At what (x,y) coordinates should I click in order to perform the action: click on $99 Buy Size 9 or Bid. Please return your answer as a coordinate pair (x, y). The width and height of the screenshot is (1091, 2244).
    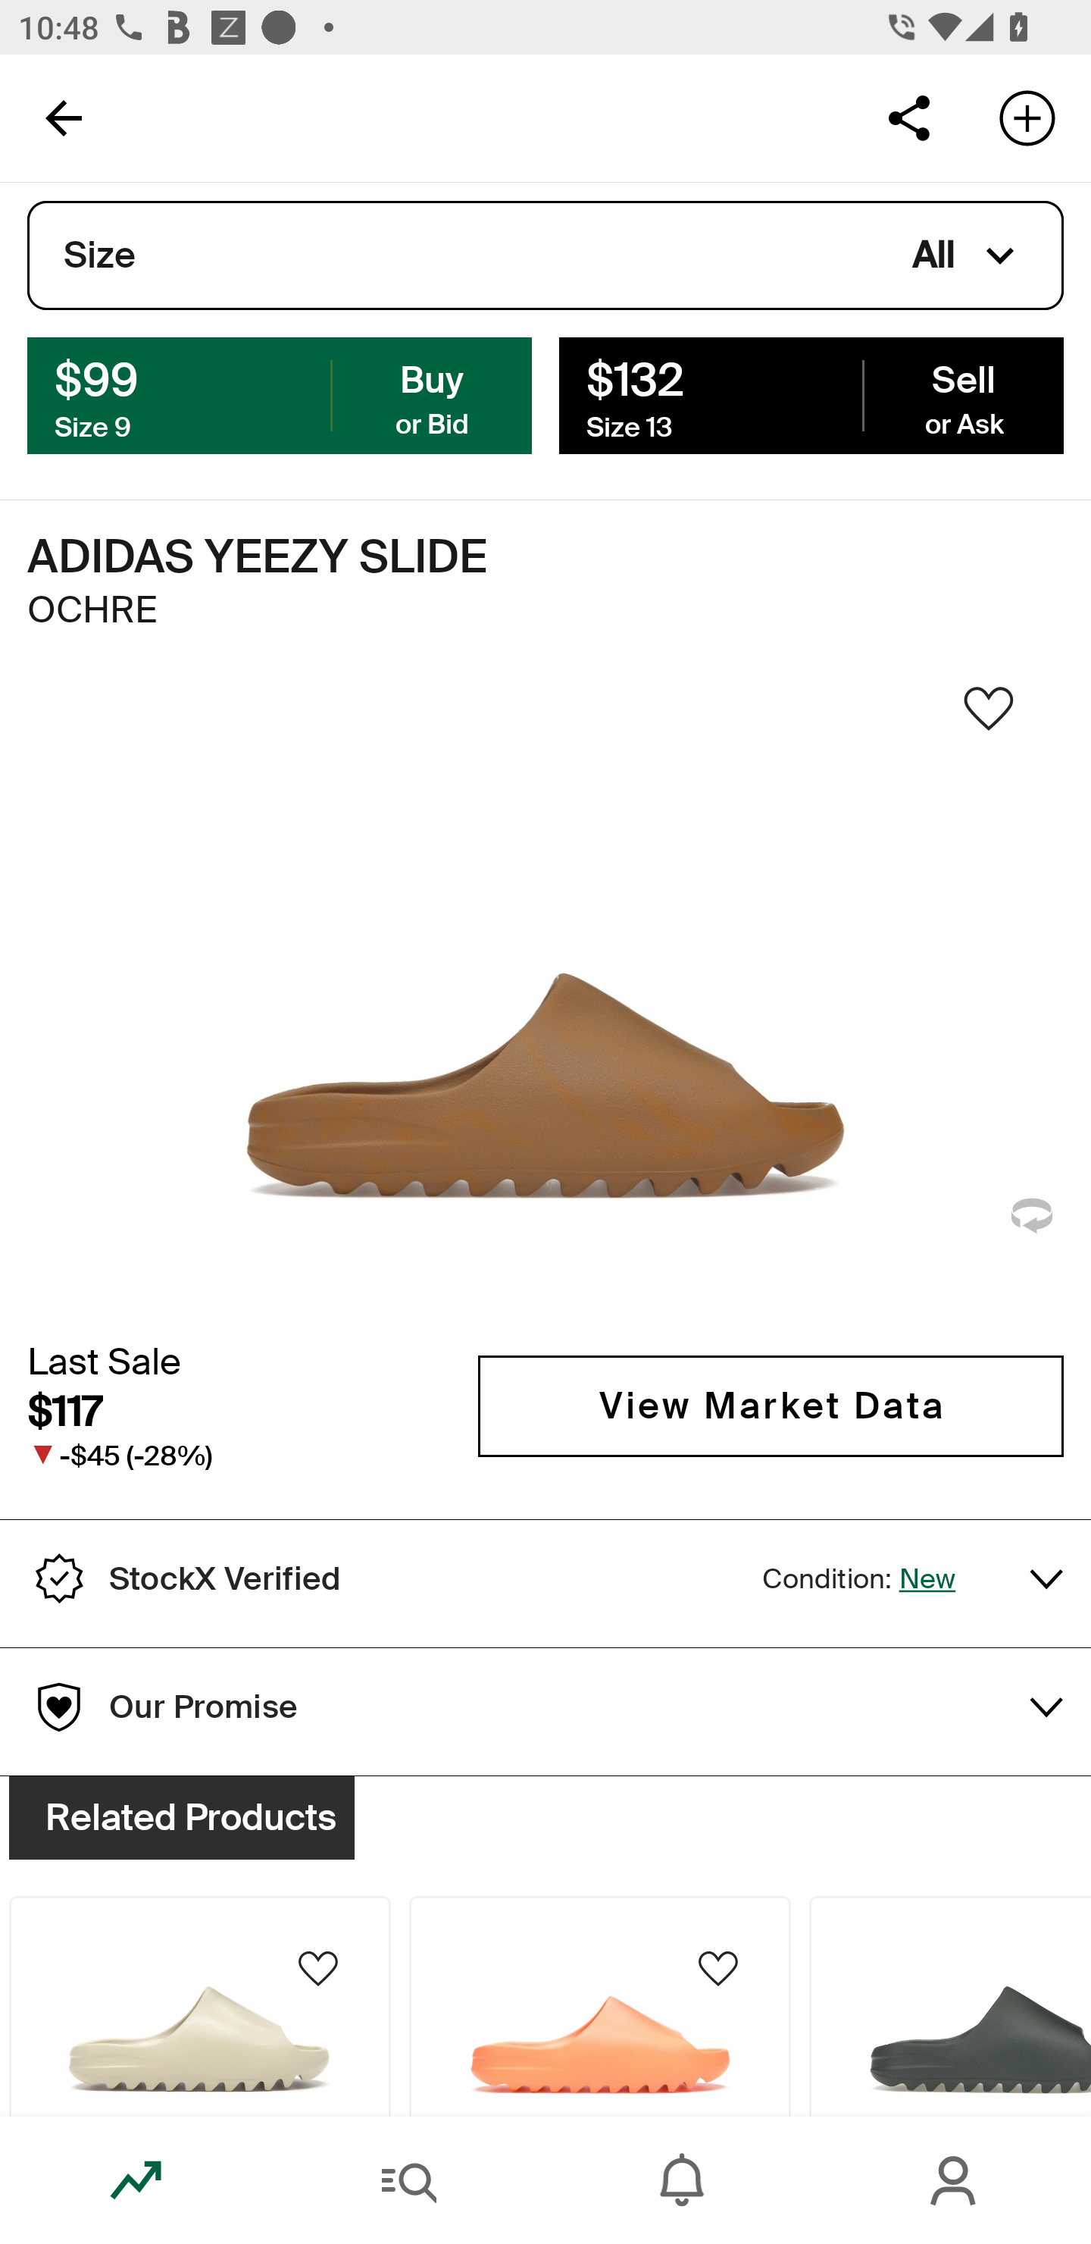
    Looking at the image, I should click on (280, 394).